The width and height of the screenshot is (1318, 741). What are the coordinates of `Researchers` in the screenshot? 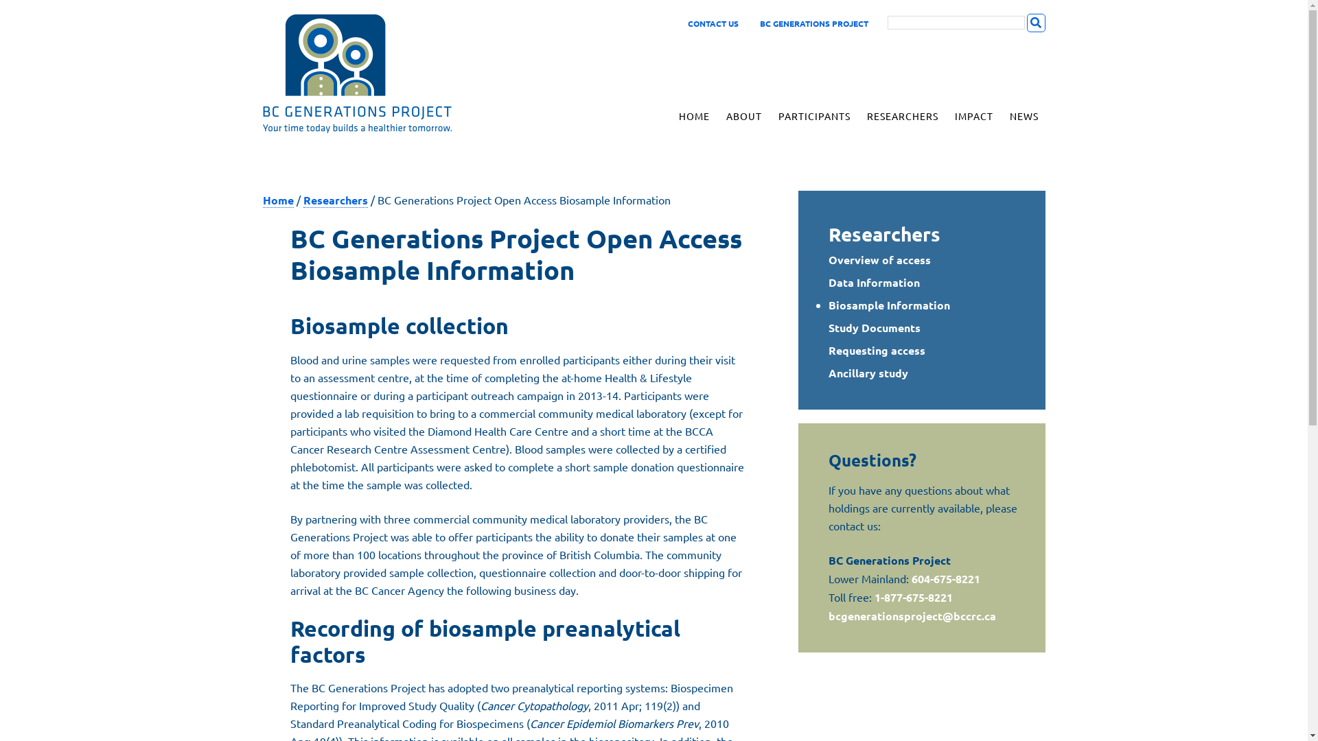 It's located at (336, 200).